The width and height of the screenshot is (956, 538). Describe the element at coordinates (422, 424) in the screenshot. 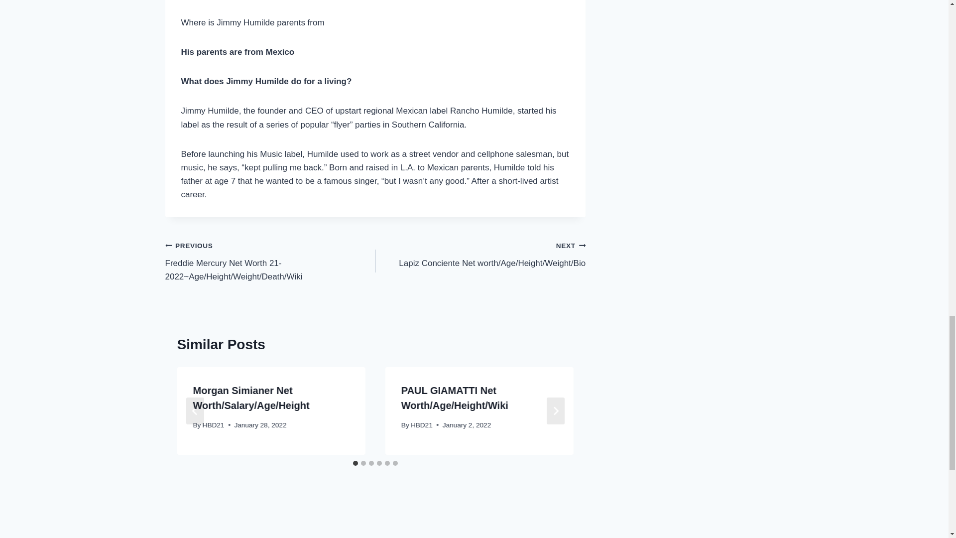

I see `HBD21` at that location.